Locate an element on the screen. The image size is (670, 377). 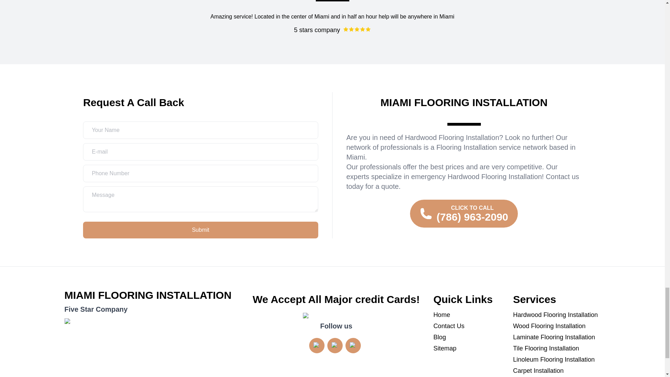
Click to call us is located at coordinates (464, 214).